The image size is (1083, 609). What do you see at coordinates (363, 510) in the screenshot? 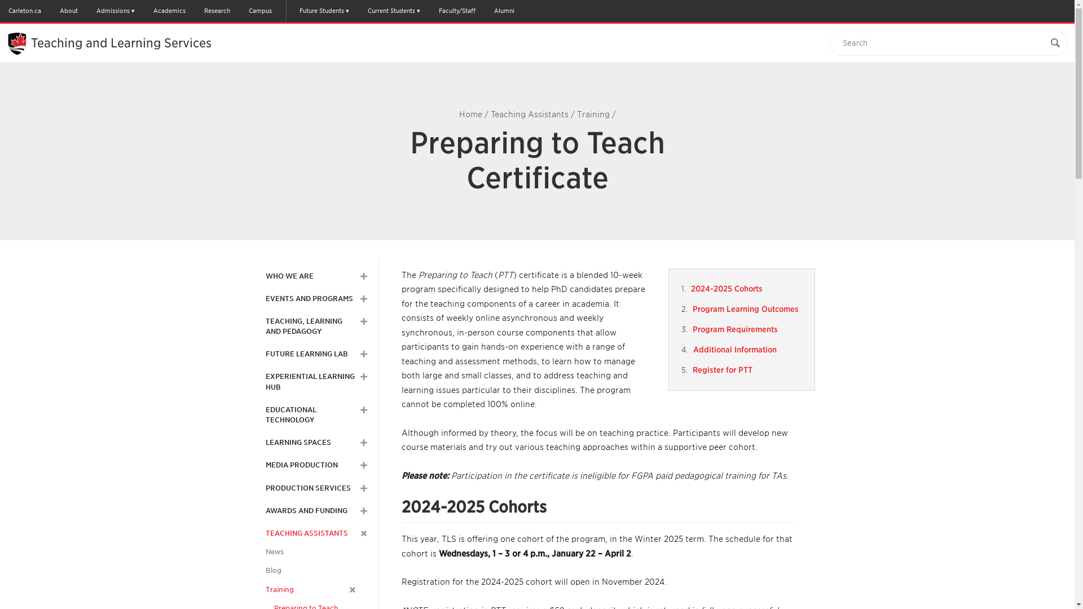
I see `Open submenu for Awards and Funding` at bounding box center [363, 510].